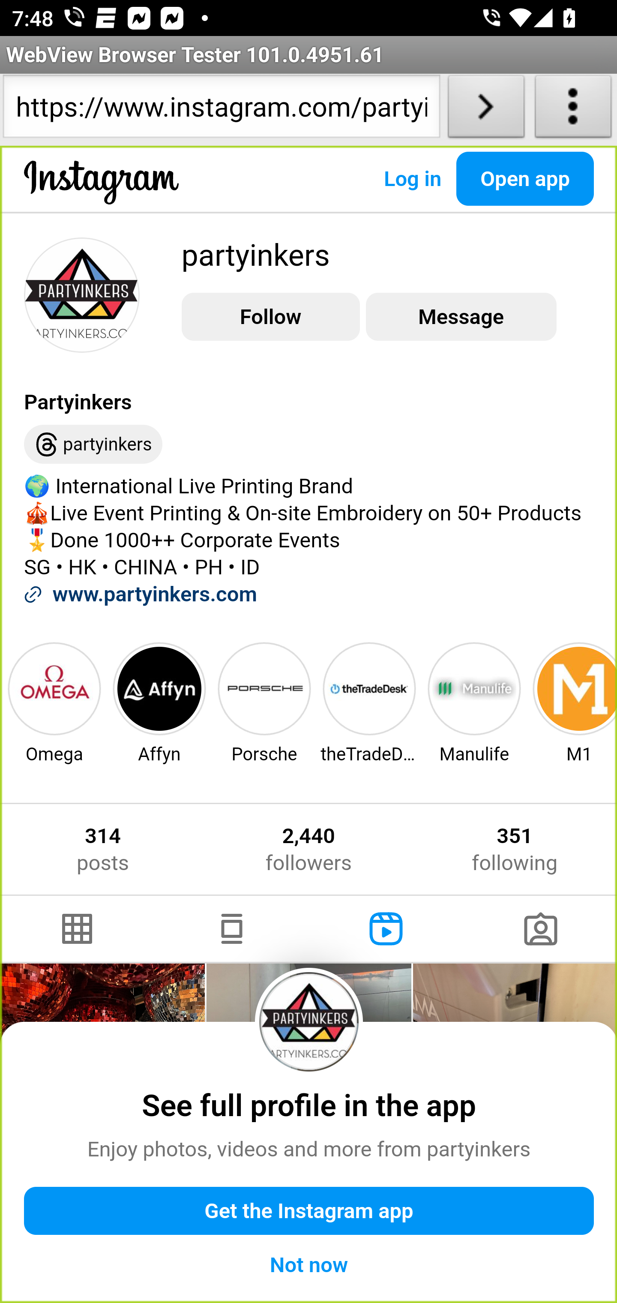 The height and width of the screenshot is (1303, 617). Describe the element at coordinates (308, 850) in the screenshot. I see `2,440 followers` at that location.